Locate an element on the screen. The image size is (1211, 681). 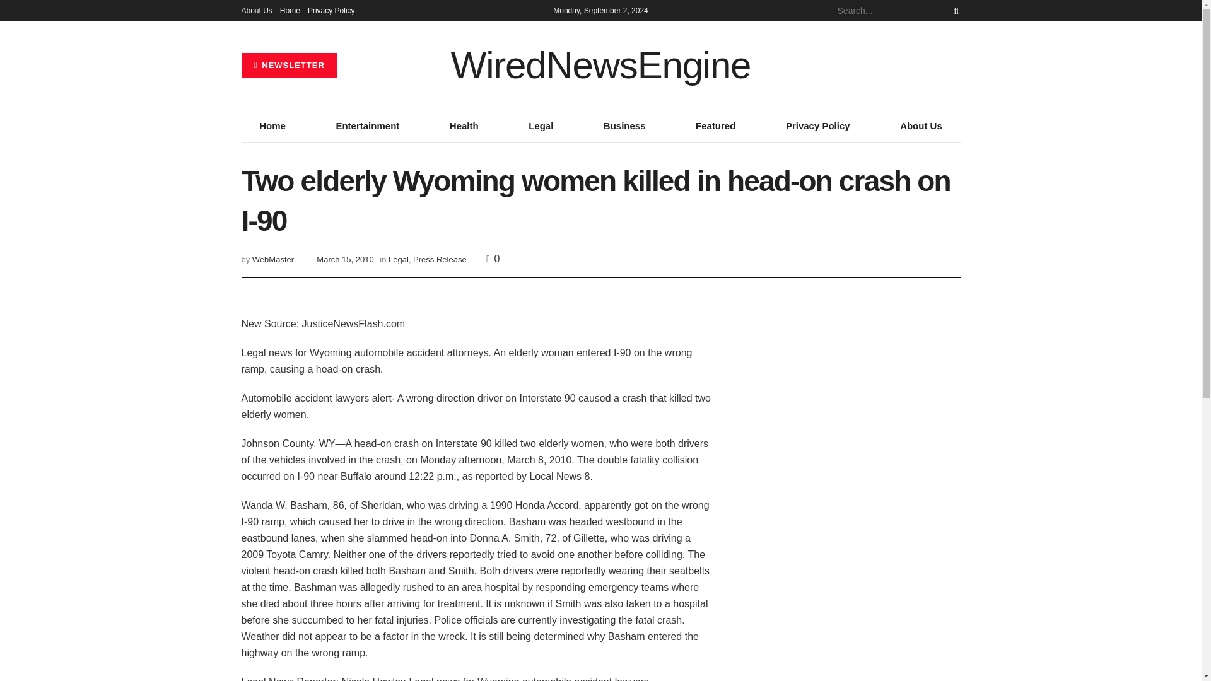
NEWSLETTER is located at coordinates (289, 66).